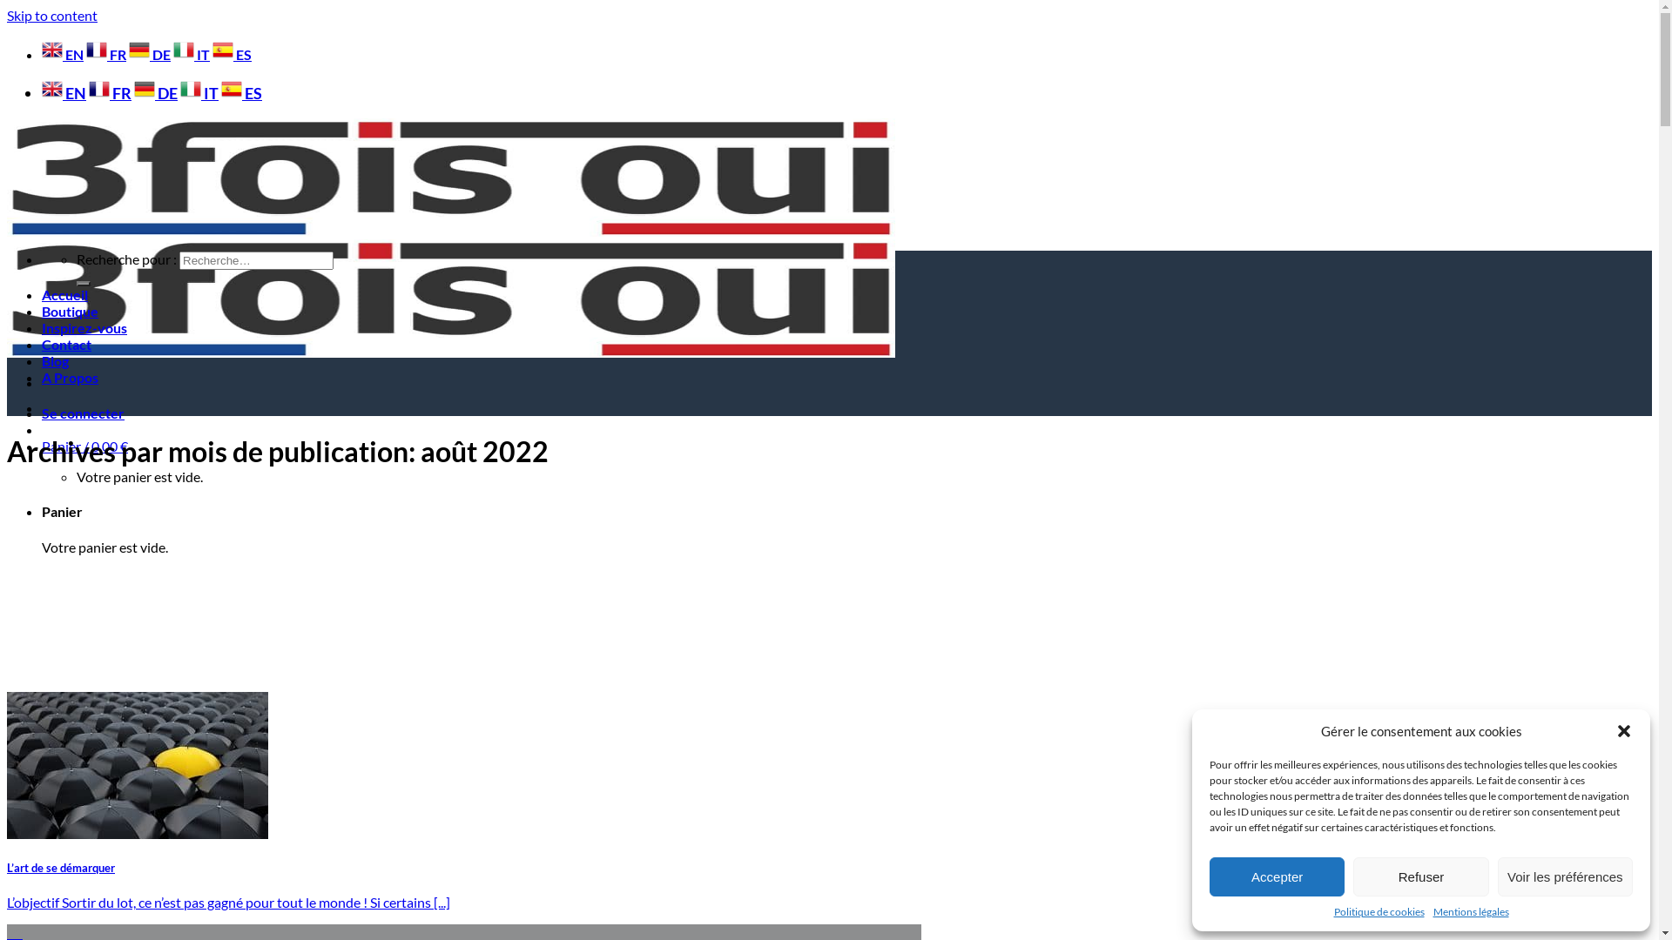 The image size is (1672, 940). Describe the element at coordinates (199, 93) in the screenshot. I see `IT` at that location.